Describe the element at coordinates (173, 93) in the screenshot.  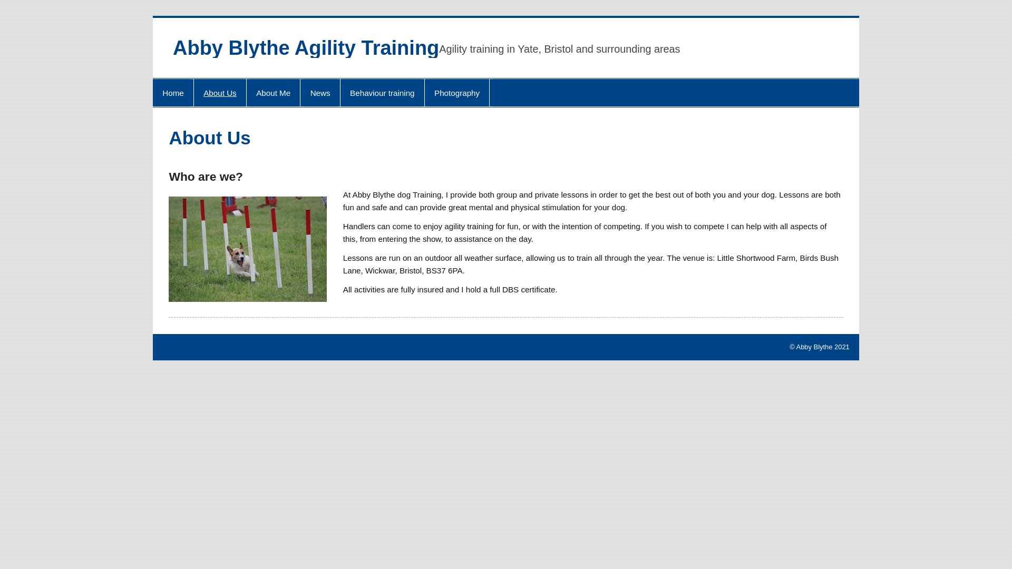
I see `Home` at that location.